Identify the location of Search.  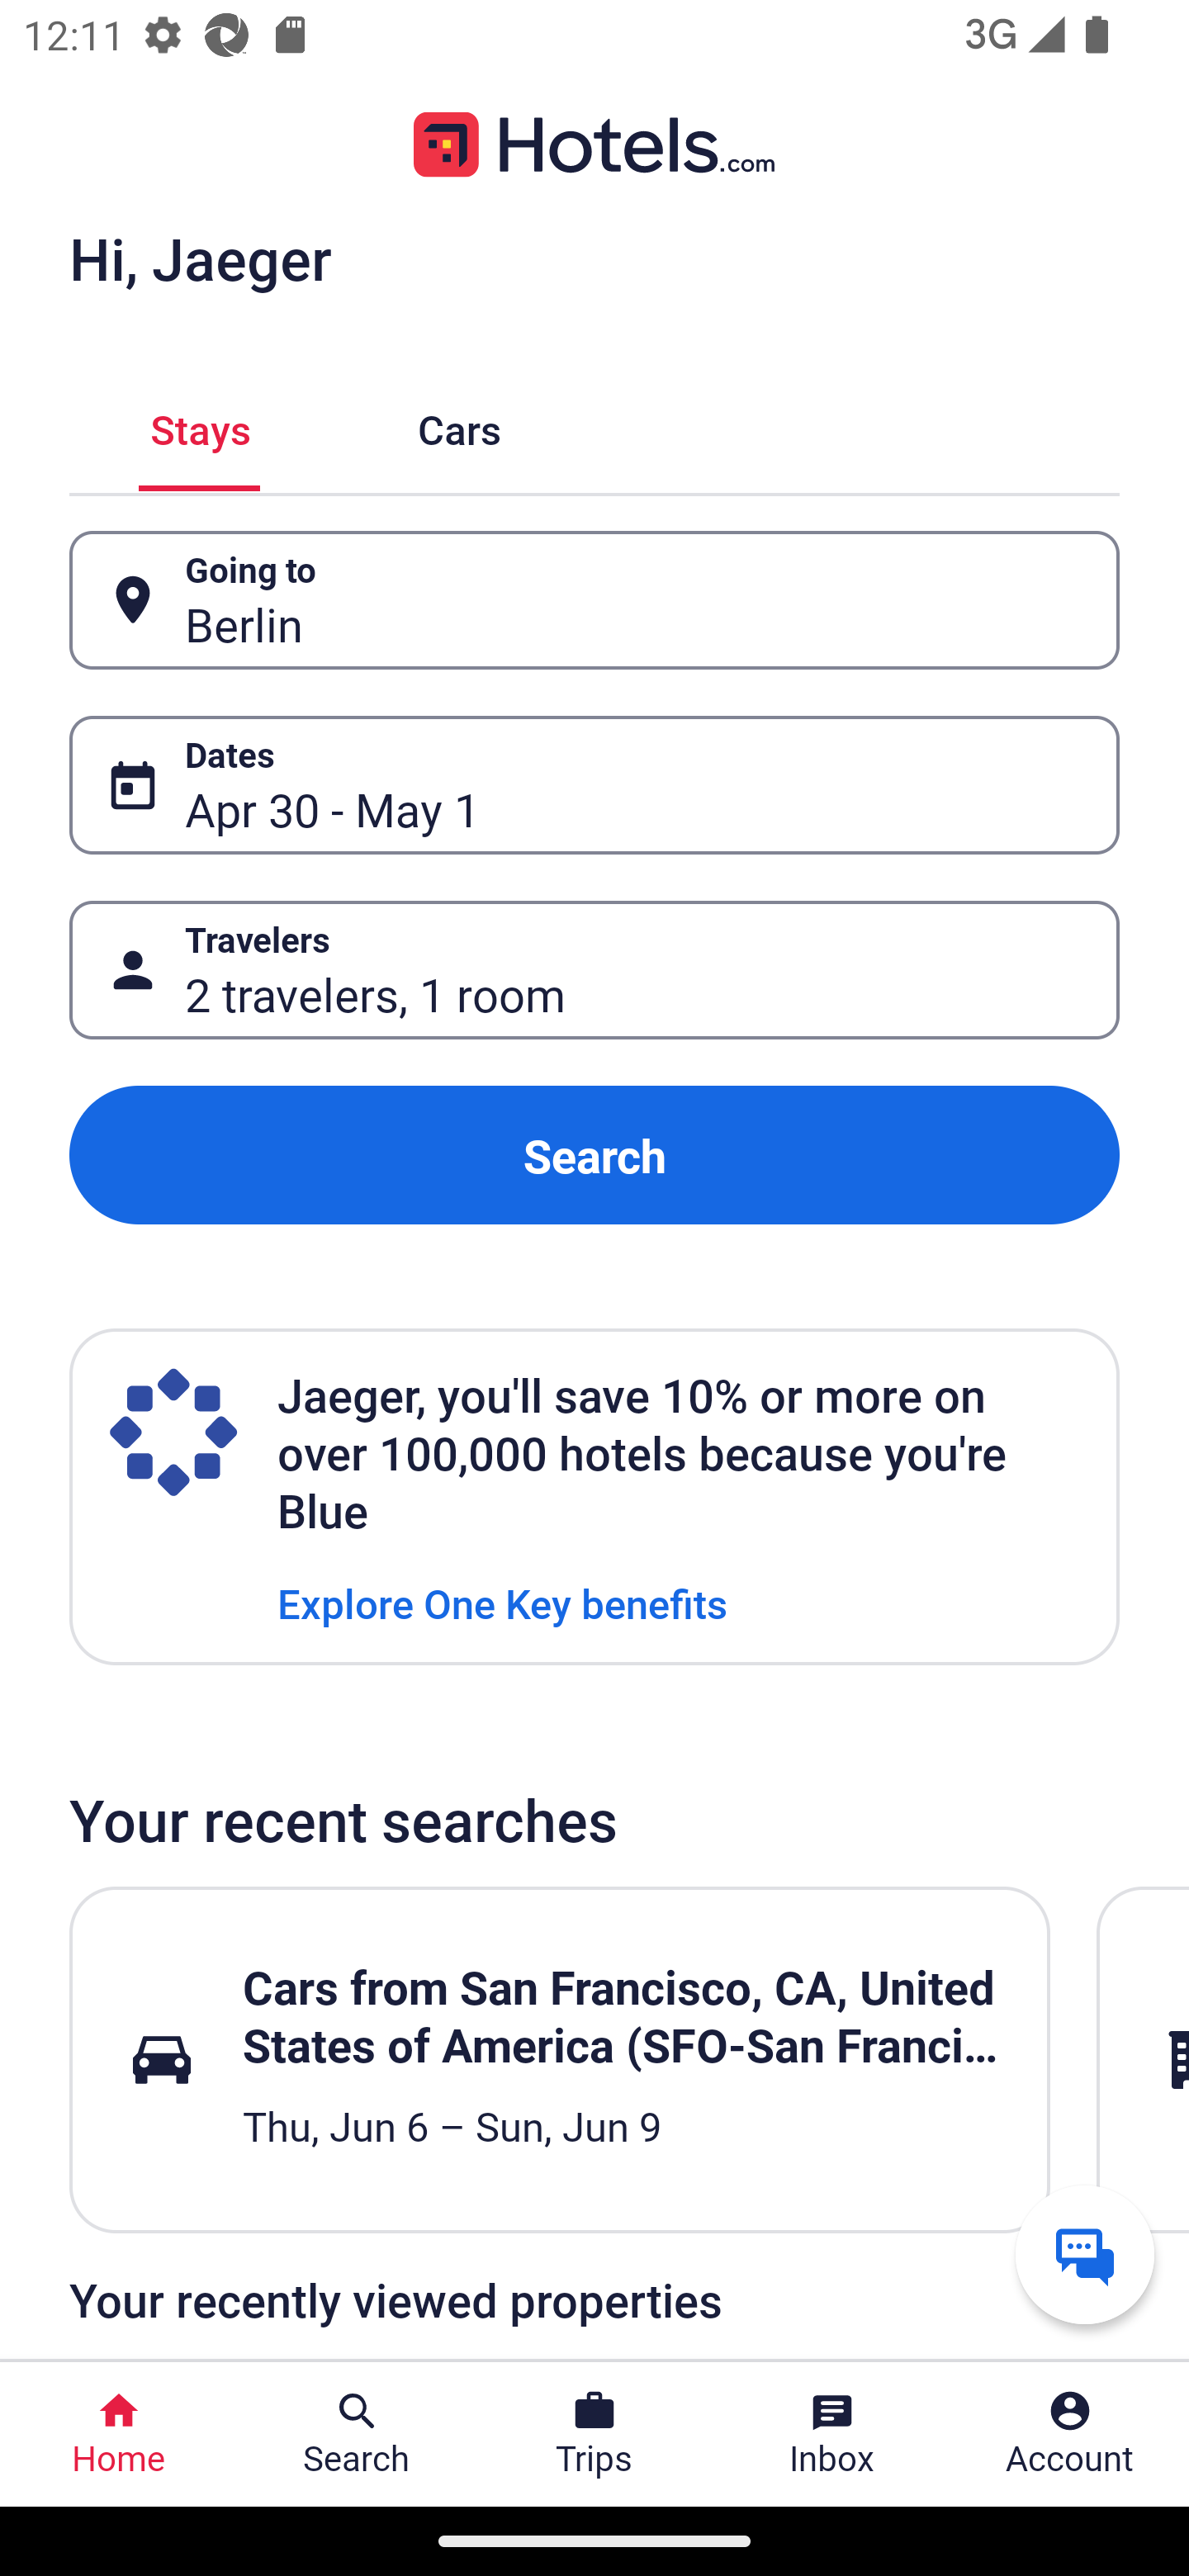
(594, 1154).